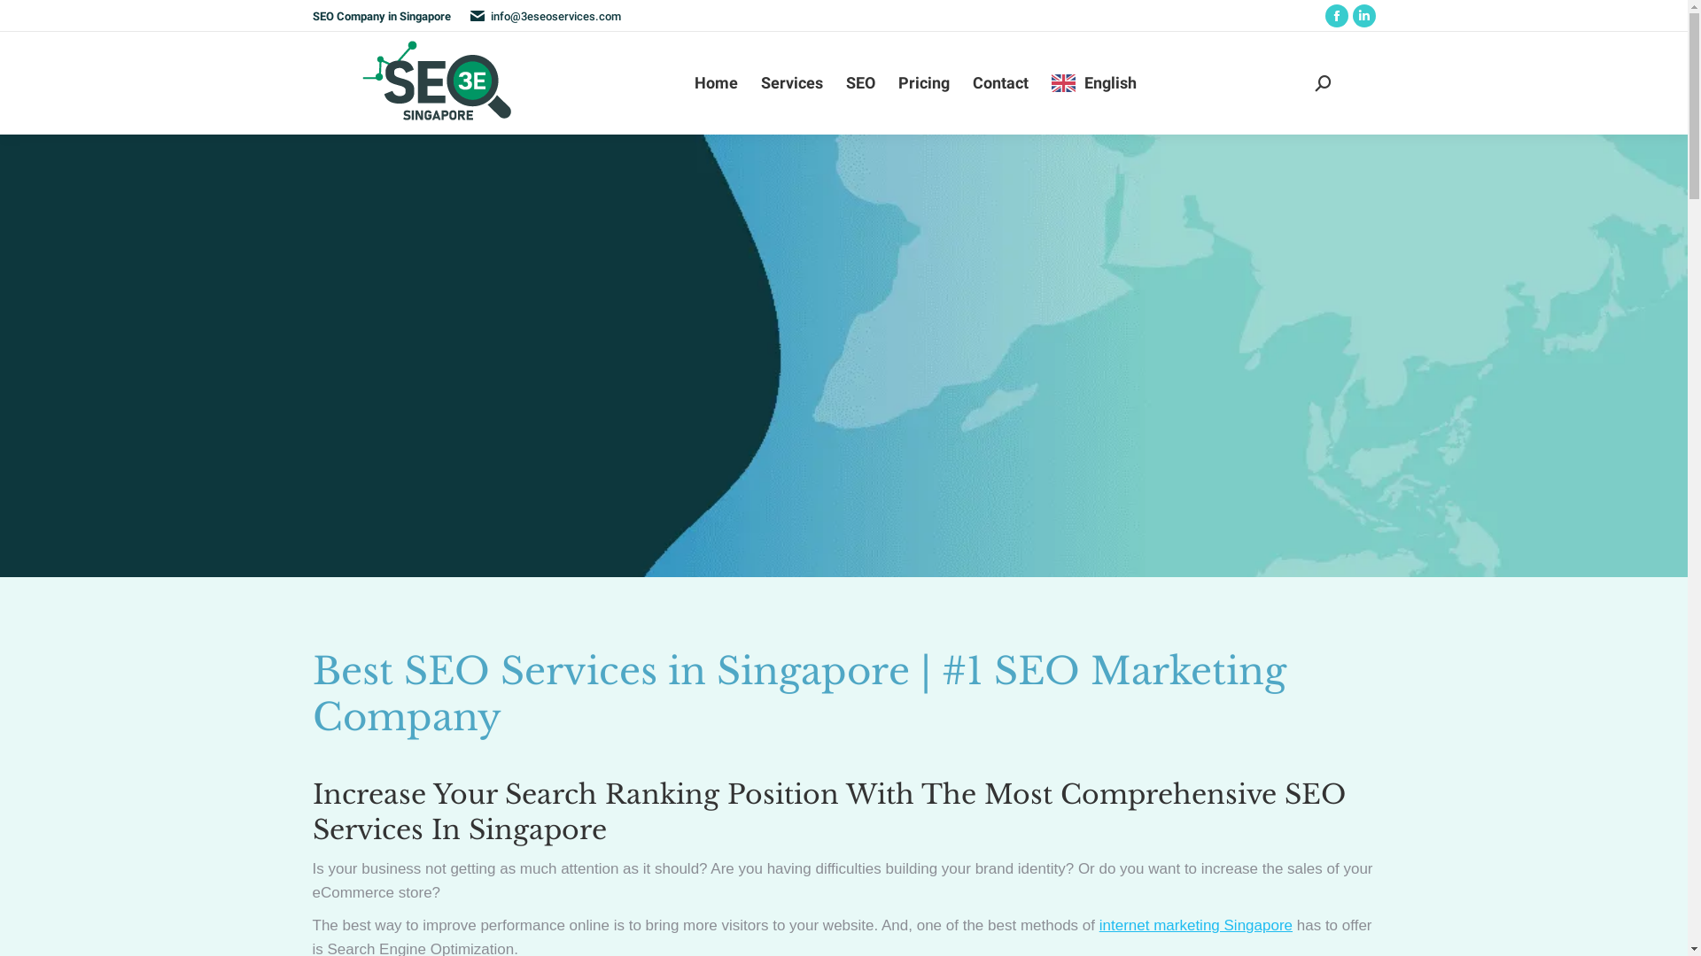 Image resolution: width=1701 pixels, height=956 pixels. I want to click on Go!, so click(27, 19).